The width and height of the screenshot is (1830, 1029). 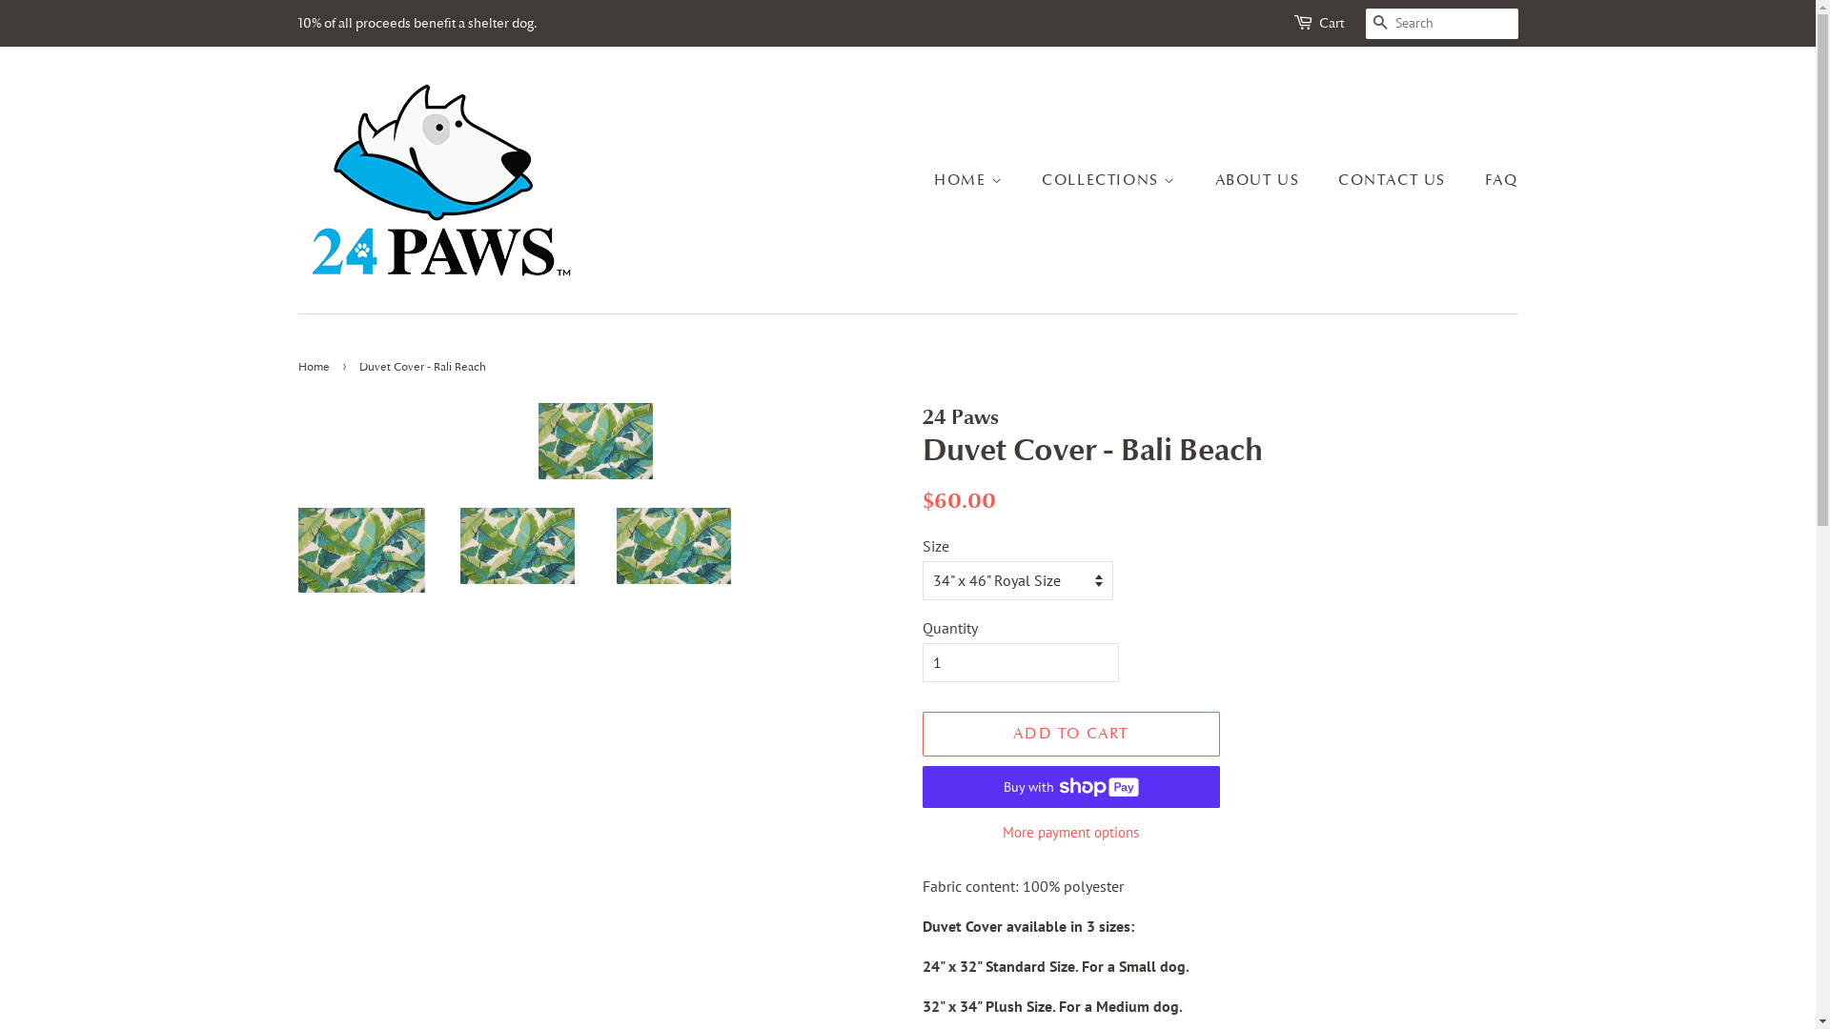 What do you see at coordinates (1380, 25) in the screenshot?
I see `SEARCH` at bounding box center [1380, 25].